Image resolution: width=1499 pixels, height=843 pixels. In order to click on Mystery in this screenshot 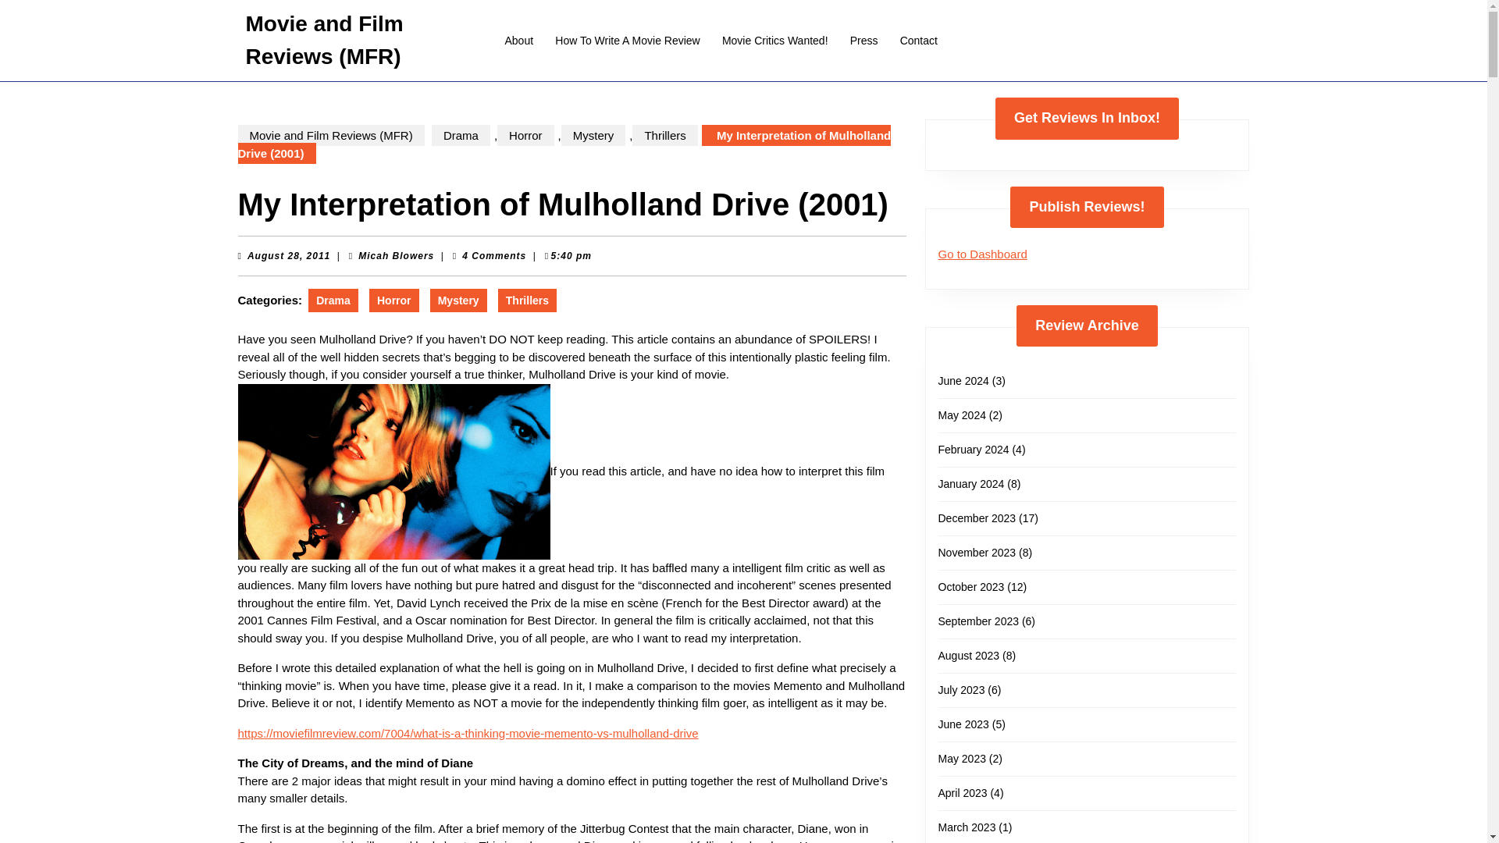, I will do `click(593, 134)`.